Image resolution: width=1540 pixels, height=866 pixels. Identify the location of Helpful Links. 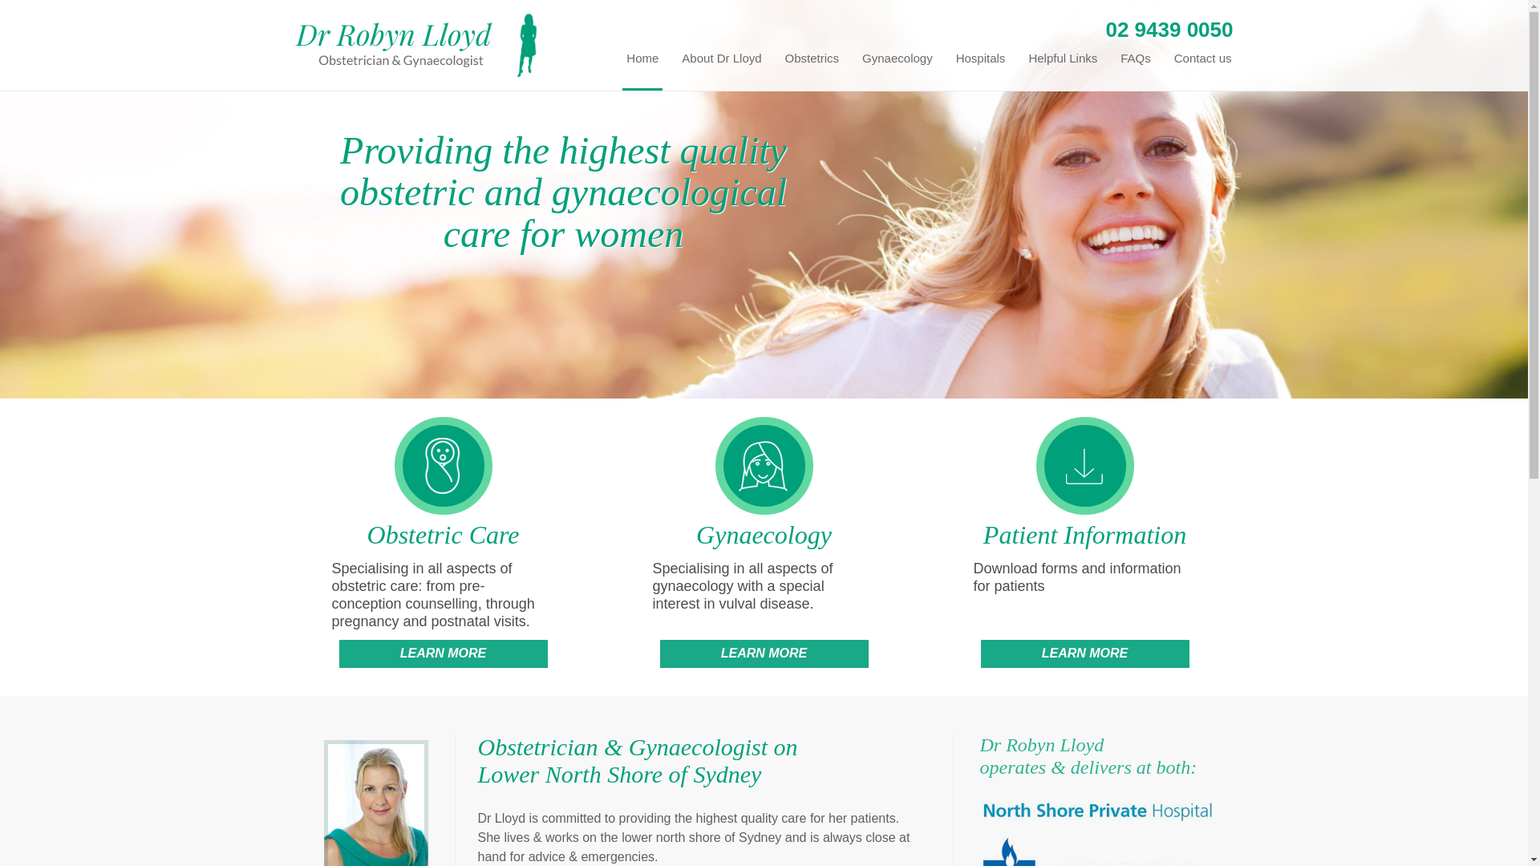
(1063, 71).